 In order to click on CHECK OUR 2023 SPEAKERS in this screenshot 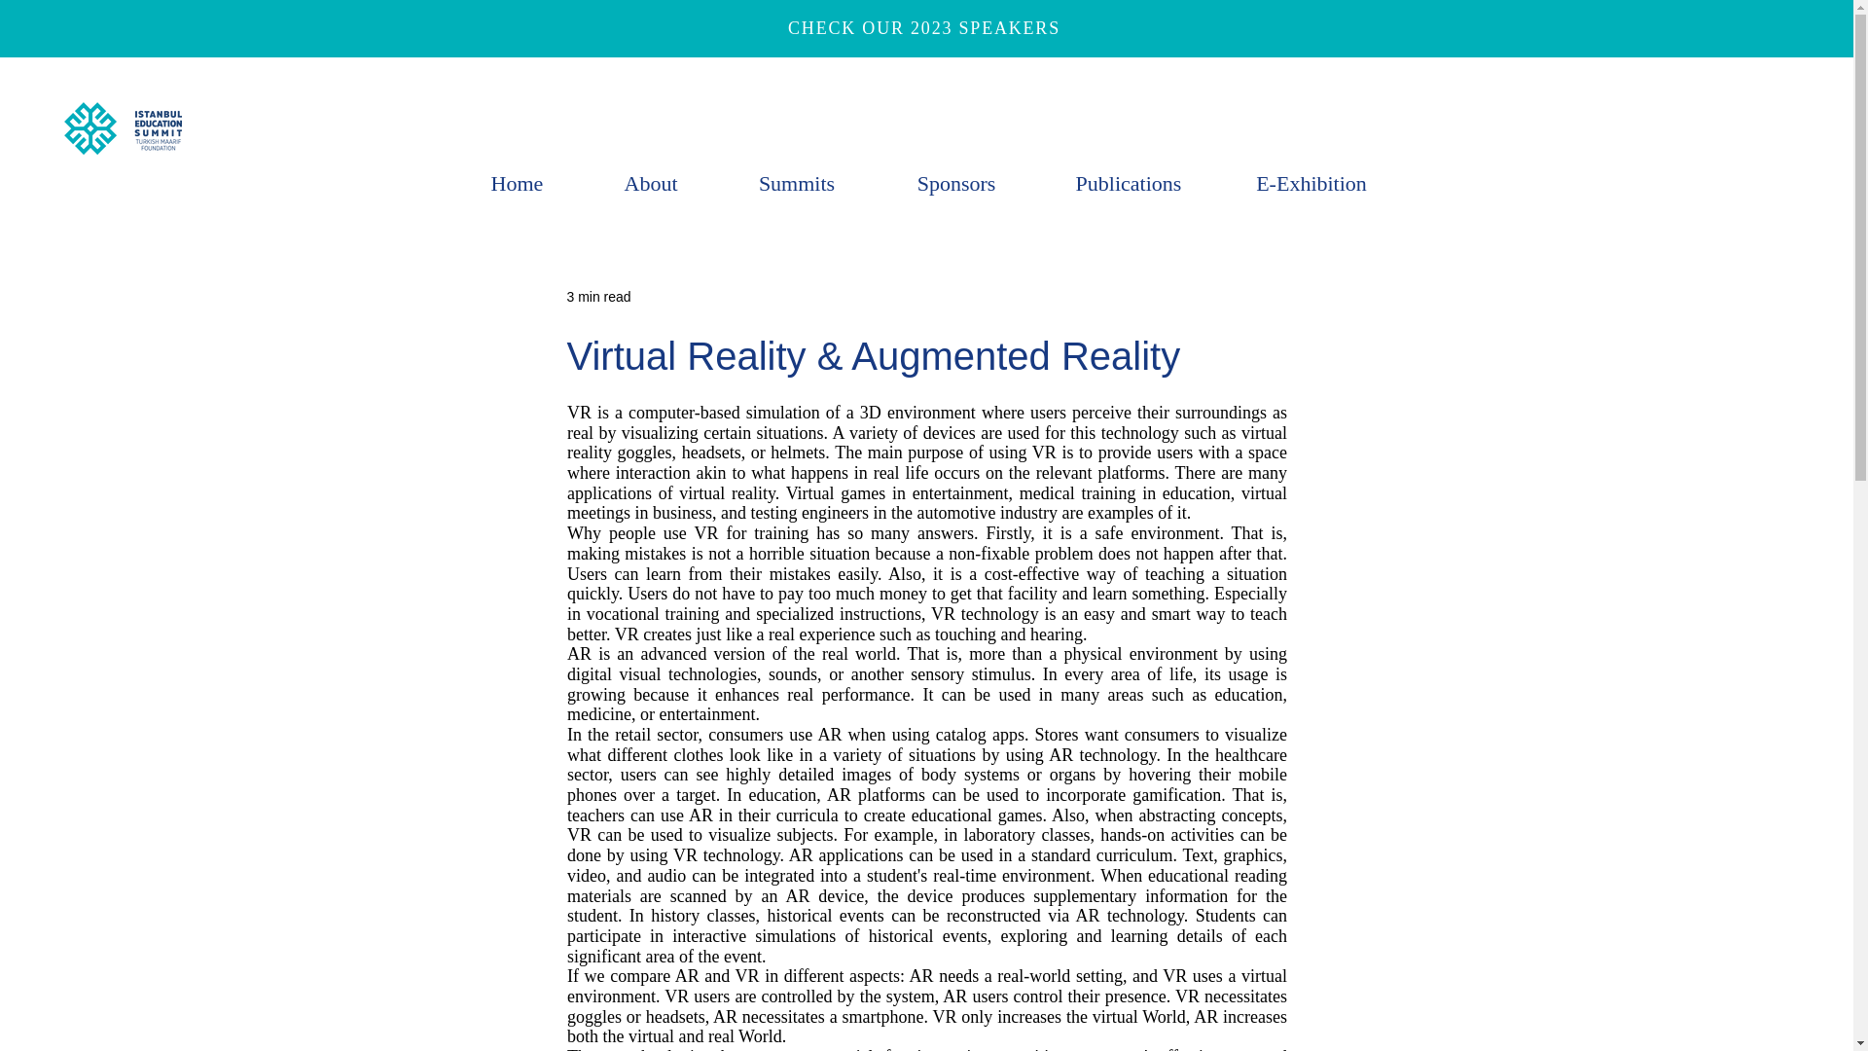, I will do `click(926, 27)`.